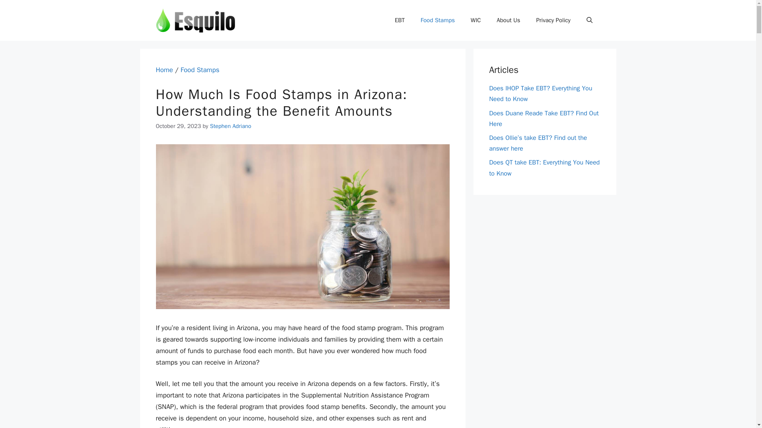 This screenshot has width=762, height=428. Describe the element at coordinates (164, 70) in the screenshot. I see `Home` at that location.